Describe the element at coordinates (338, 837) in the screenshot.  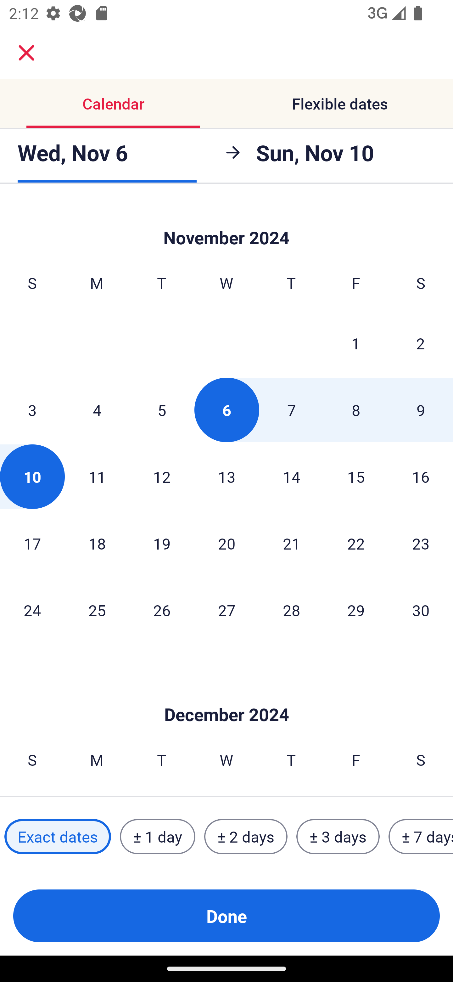
I see `± 3 days` at that location.